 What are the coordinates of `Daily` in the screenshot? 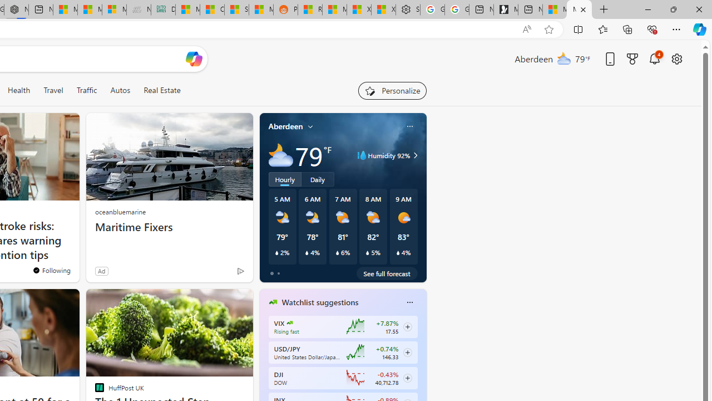 It's located at (318, 179).